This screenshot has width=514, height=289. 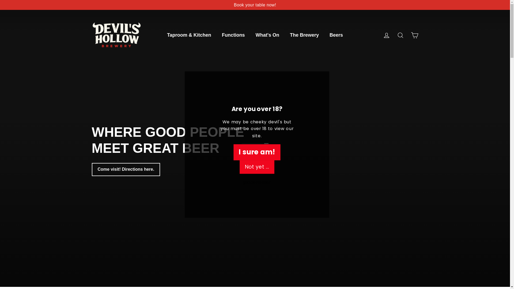 What do you see at coordinates (304, 35) in the screenshot?
I see `The Brewery` at bounding box center [304, 35].